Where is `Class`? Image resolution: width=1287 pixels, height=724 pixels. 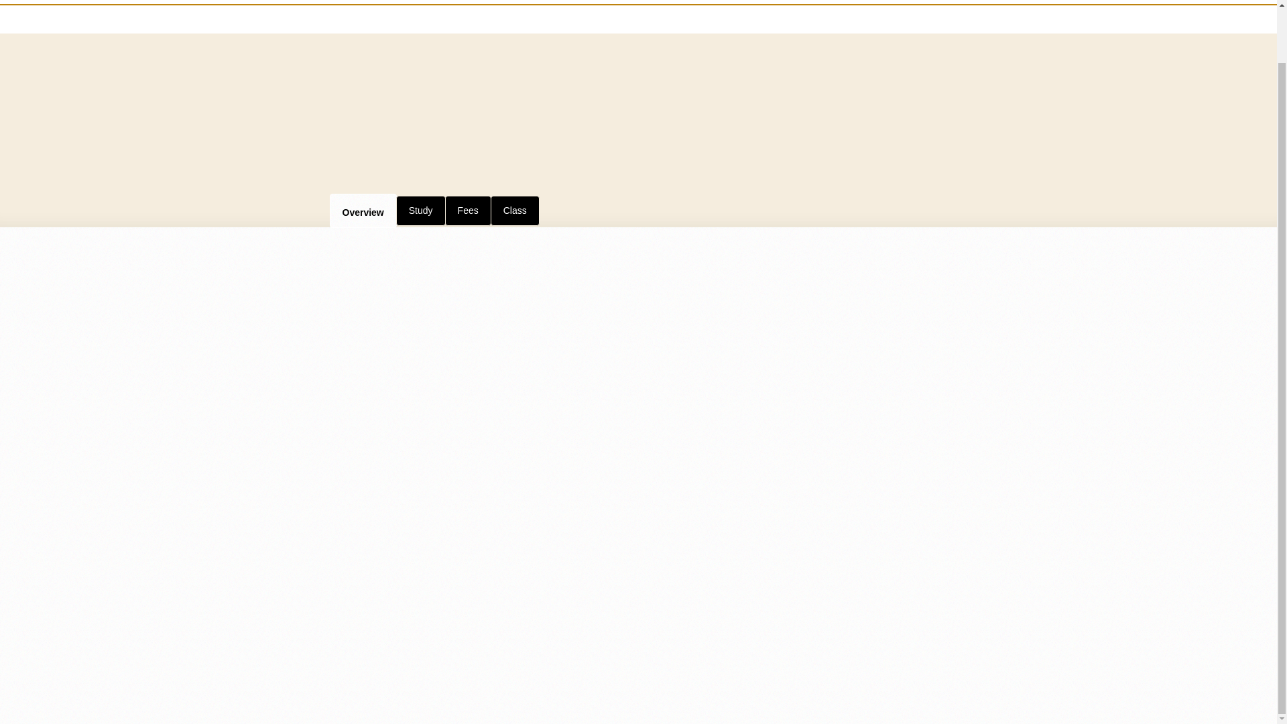 Class is located at coordinates (515, 210).